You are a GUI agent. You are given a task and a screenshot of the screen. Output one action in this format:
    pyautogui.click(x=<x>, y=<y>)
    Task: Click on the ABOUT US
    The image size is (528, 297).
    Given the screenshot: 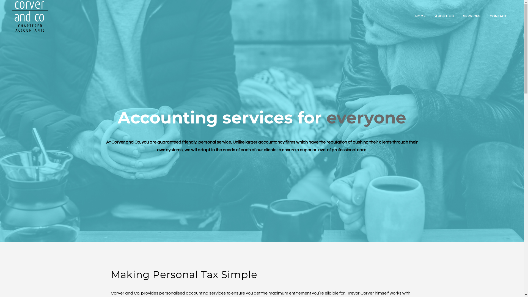 What is the action you would take?
    pyautogui.click(x=444, y=16)
    